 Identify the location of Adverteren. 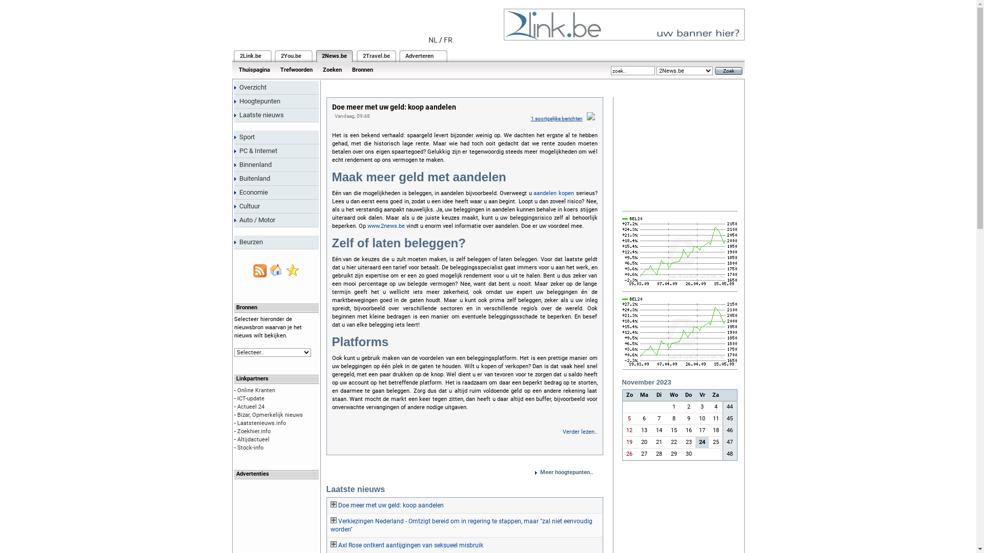
(419, 56).